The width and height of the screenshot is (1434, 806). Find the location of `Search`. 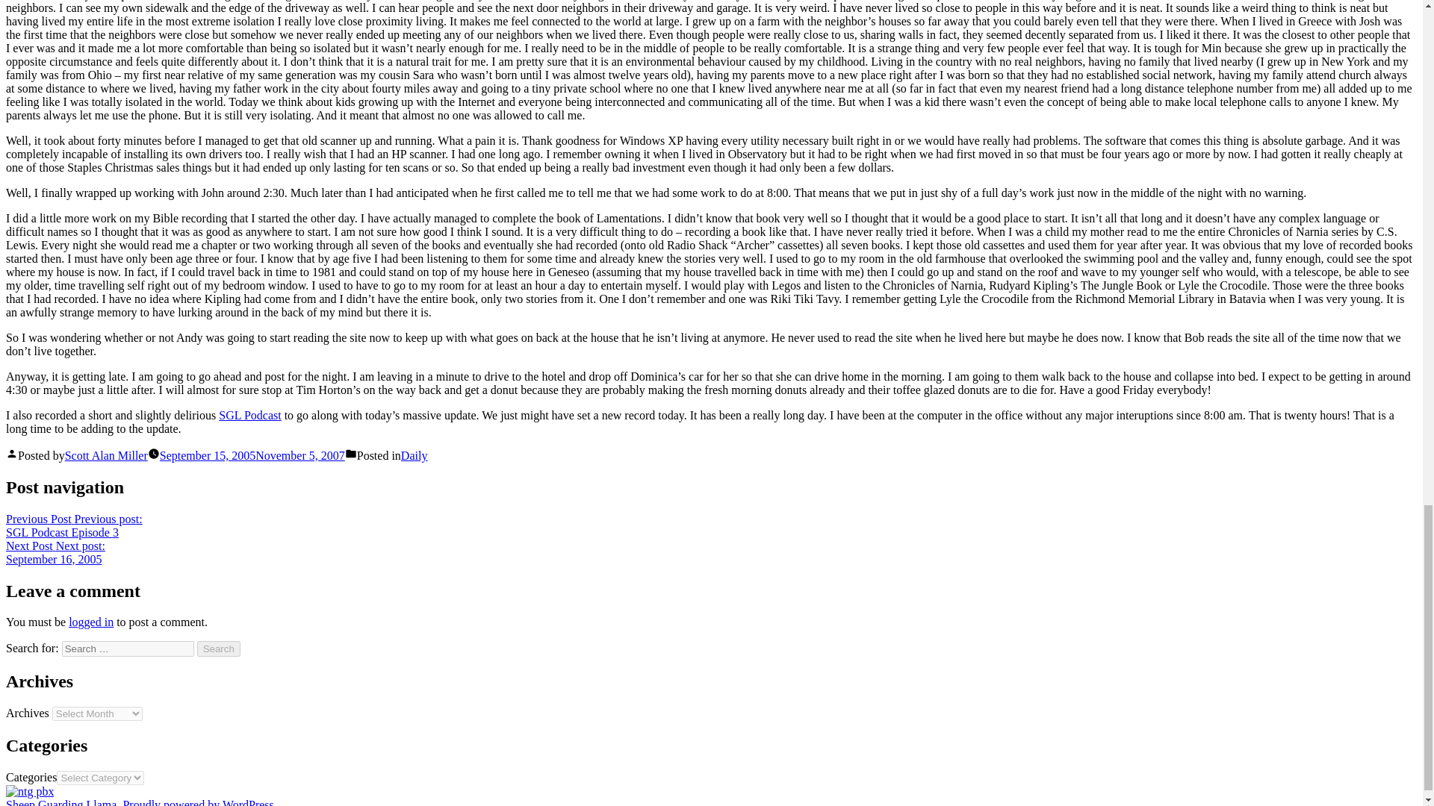

Search is located at coordinates (91, 622).